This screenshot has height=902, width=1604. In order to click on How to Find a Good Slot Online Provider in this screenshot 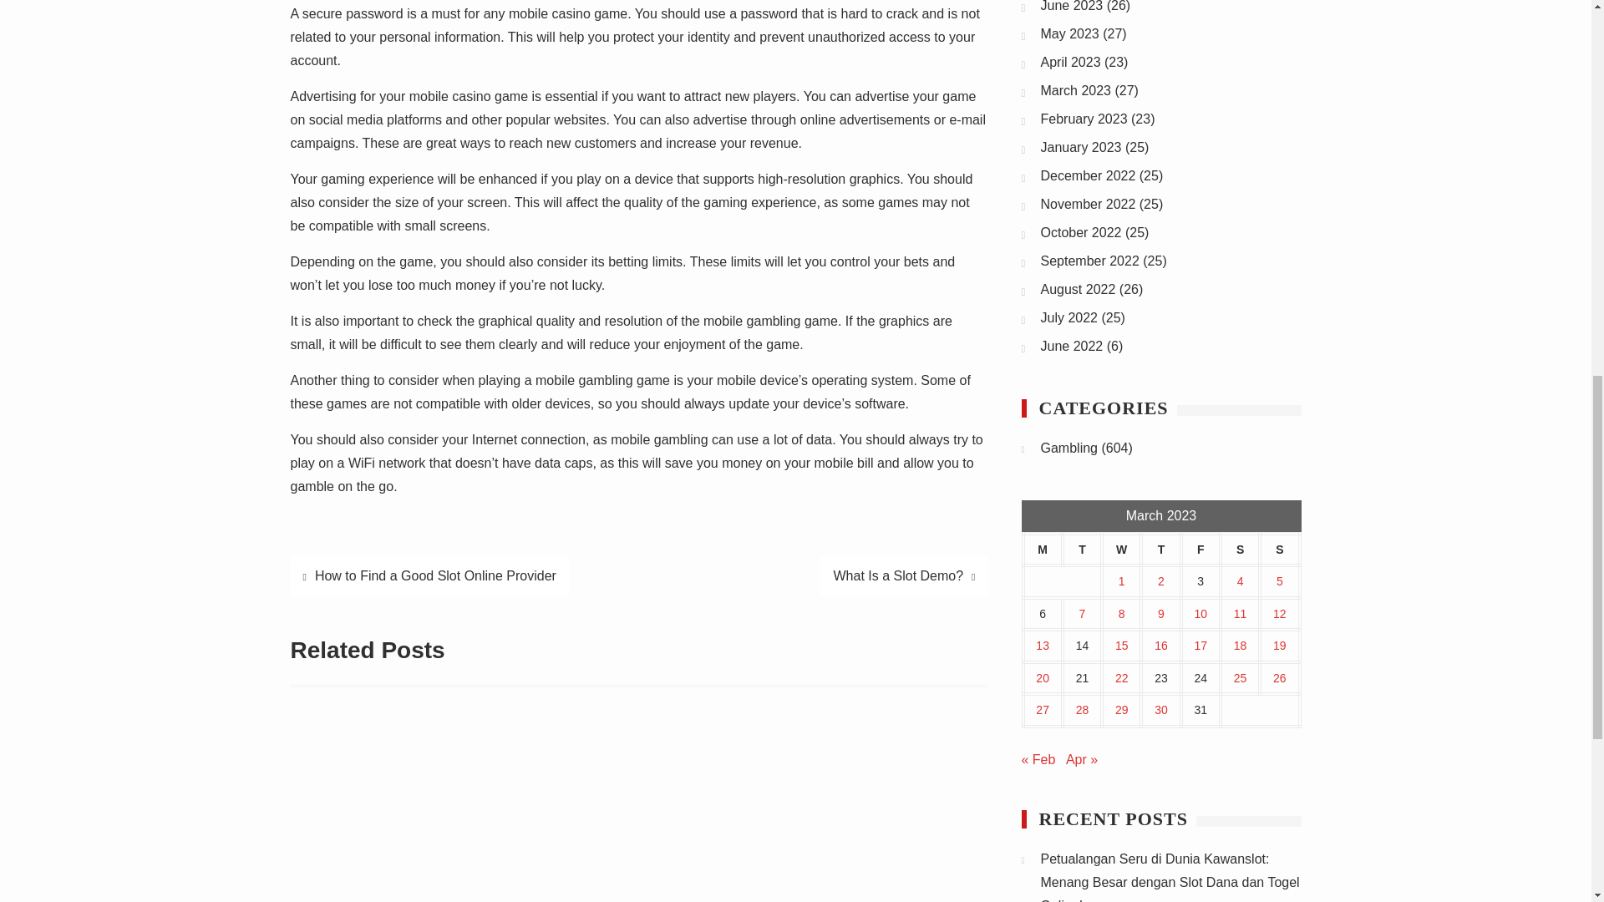, I will do `click(429, 576)`.